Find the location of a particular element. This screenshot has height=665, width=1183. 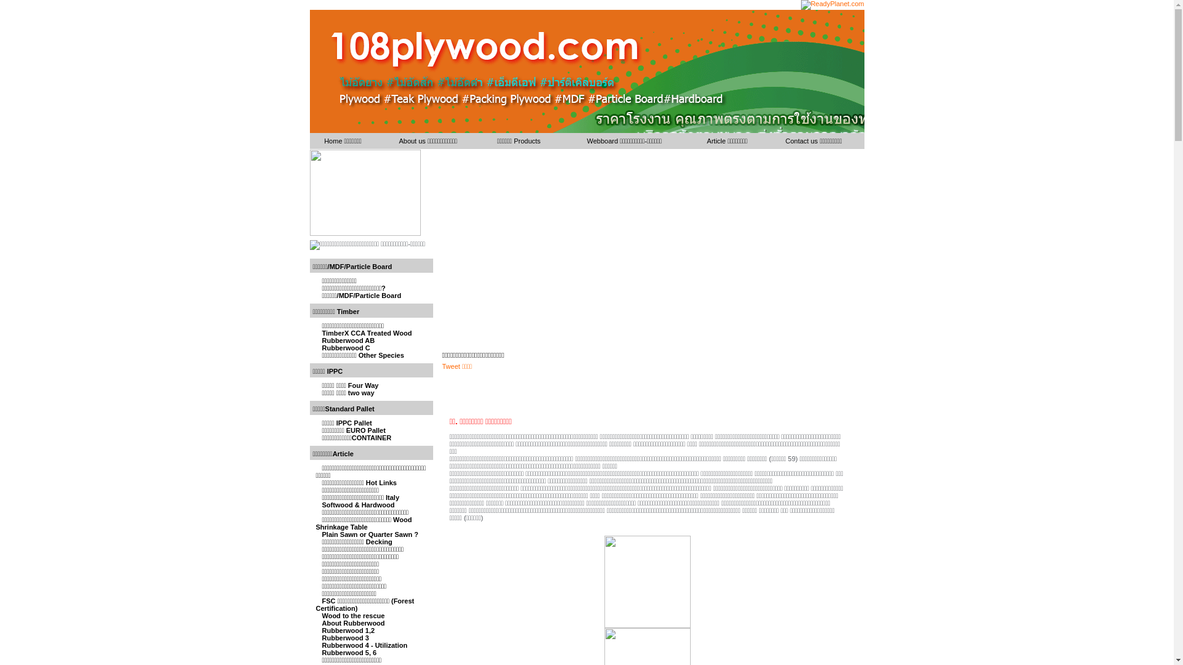

Rubberwood AB is located at coordinates (348, 341).